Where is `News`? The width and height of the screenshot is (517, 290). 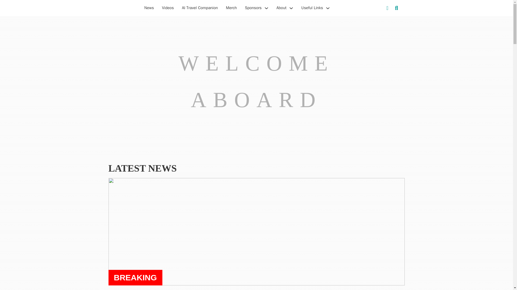
News is located at coordinates (149, 8).